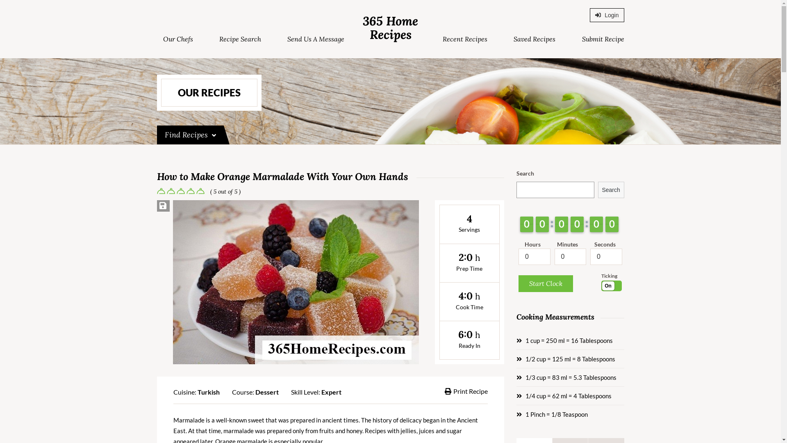 This screenshot has height=443, width=787. I want to click on Turkish, so click(209, 392).